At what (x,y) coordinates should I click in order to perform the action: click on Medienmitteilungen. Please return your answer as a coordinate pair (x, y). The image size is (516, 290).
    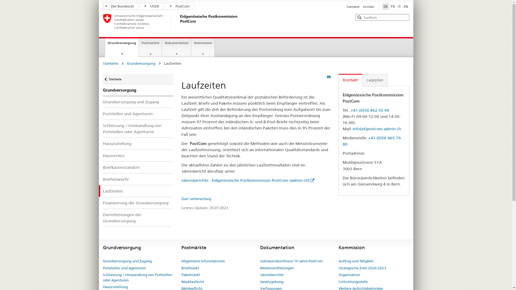
    Looking at the image, I should click on (277, 268).